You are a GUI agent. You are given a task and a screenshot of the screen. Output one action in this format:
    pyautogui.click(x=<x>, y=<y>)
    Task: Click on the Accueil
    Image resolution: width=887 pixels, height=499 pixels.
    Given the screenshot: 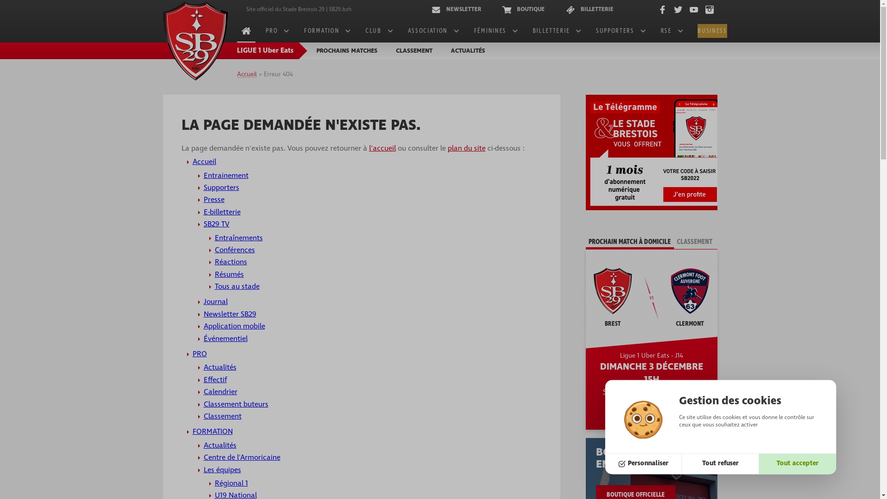 What is the action you would take?
    pyautogui.click(x=204, y=162)
    